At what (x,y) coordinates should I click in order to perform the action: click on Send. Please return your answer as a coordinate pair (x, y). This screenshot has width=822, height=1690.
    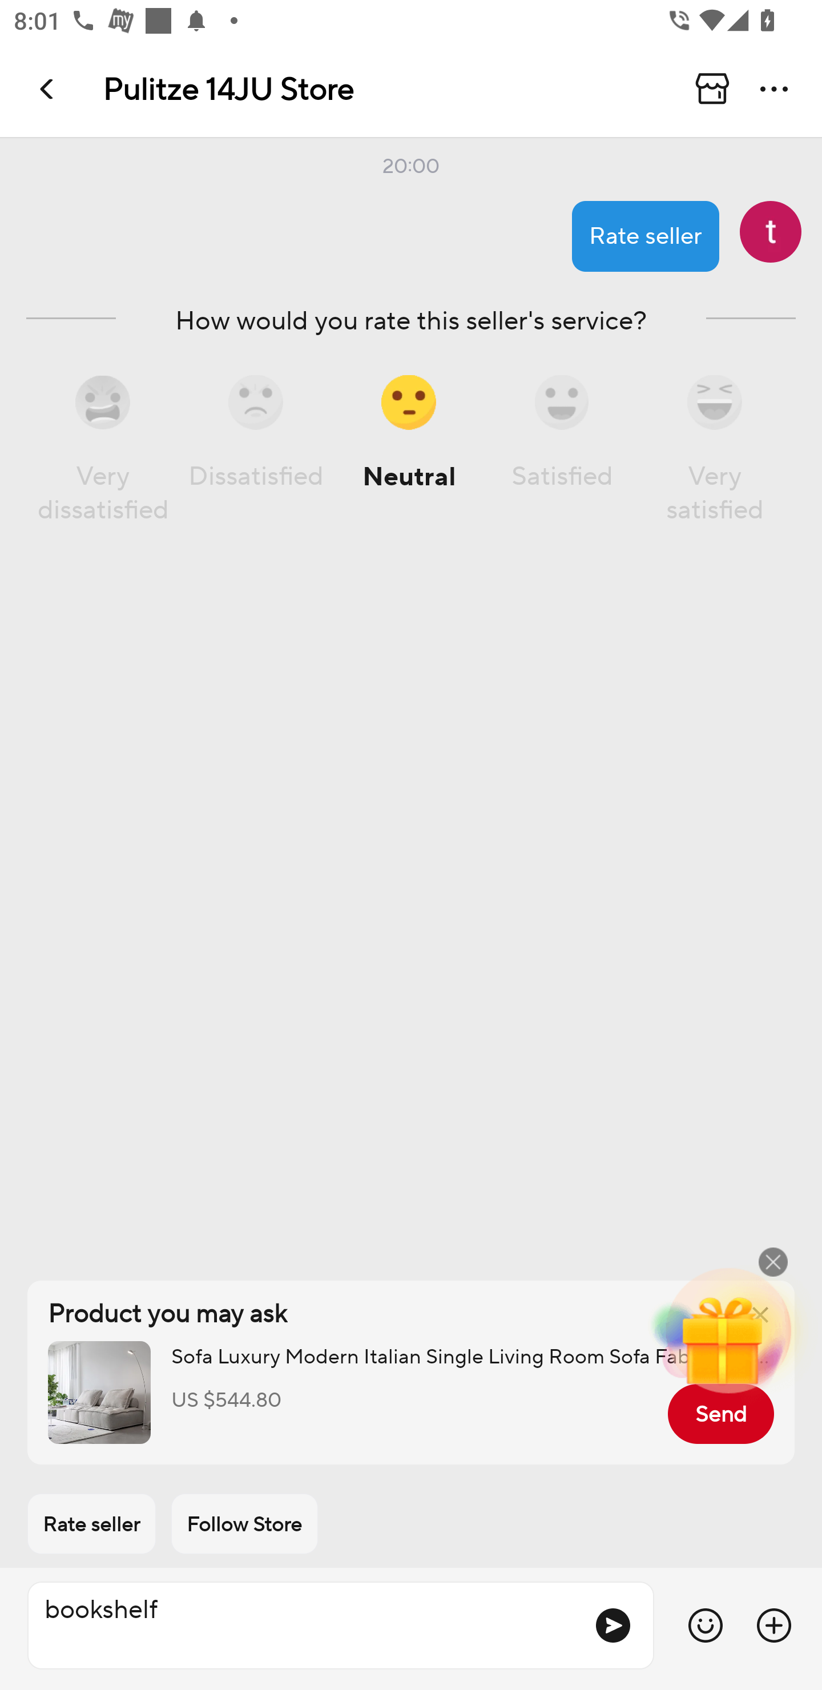
    Looking at the image, I should click on (720, 1414).